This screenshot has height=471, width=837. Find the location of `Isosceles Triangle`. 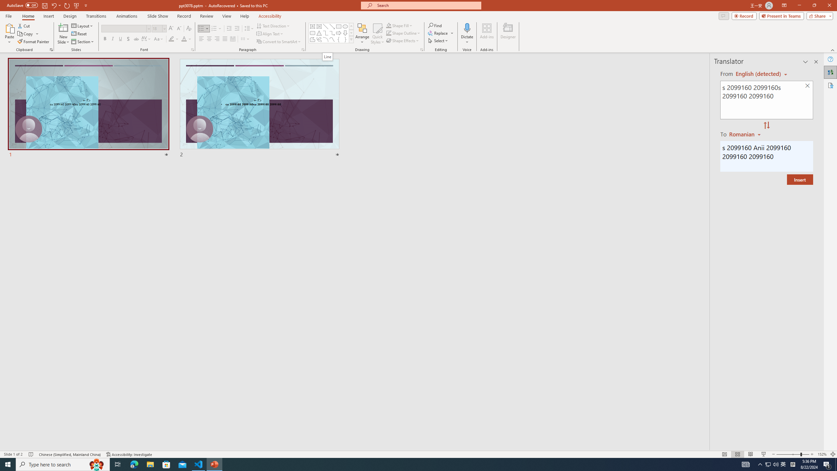

Isosceles Triangle is located at coordinates (319, 33).